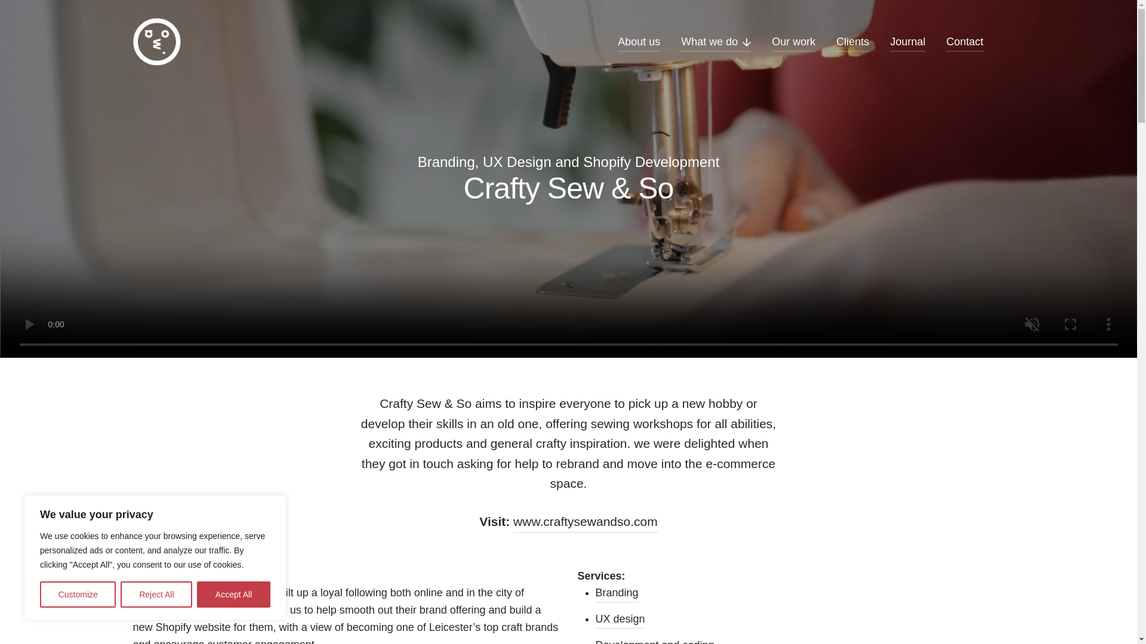  Describe the element at coordinates (617, 593) in the screenshot. I see `Branding` at that location.